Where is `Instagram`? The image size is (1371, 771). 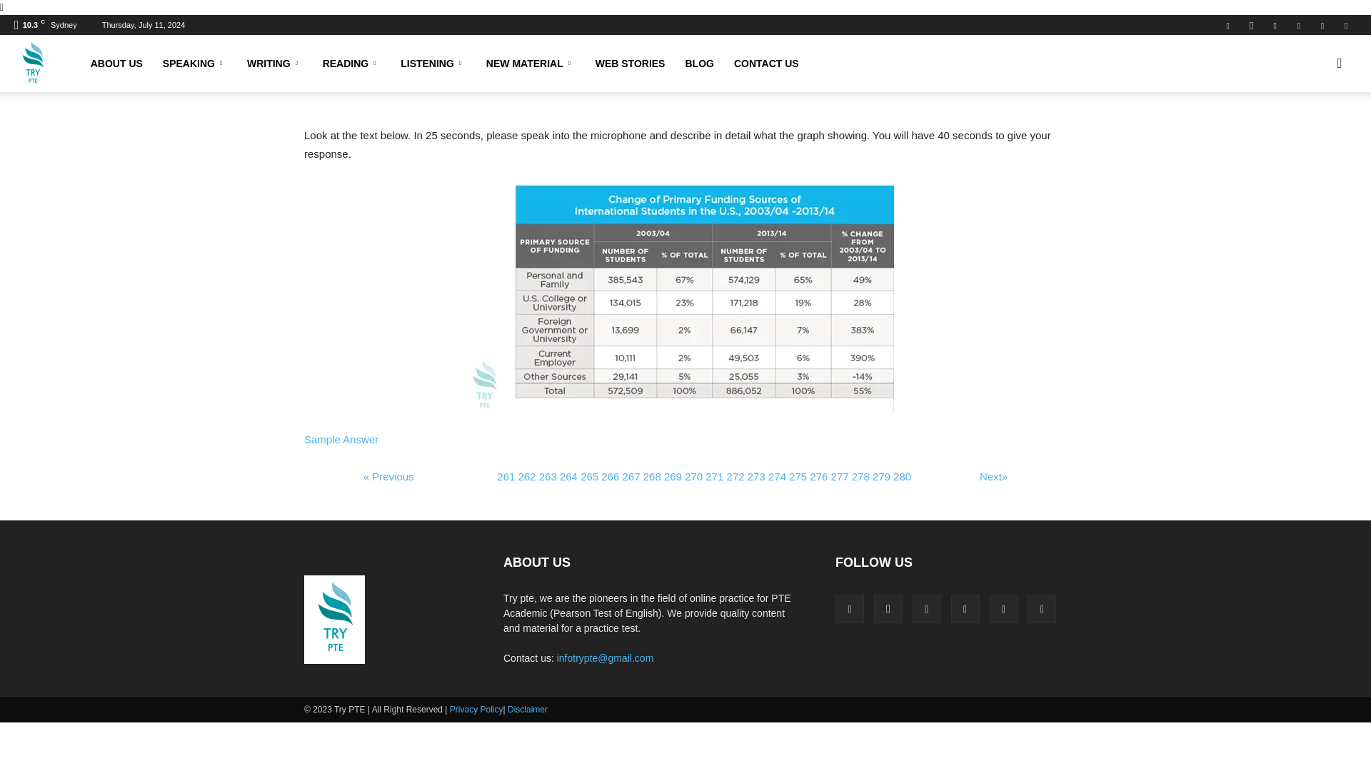 Instagram is located at coordinates (888, 608).